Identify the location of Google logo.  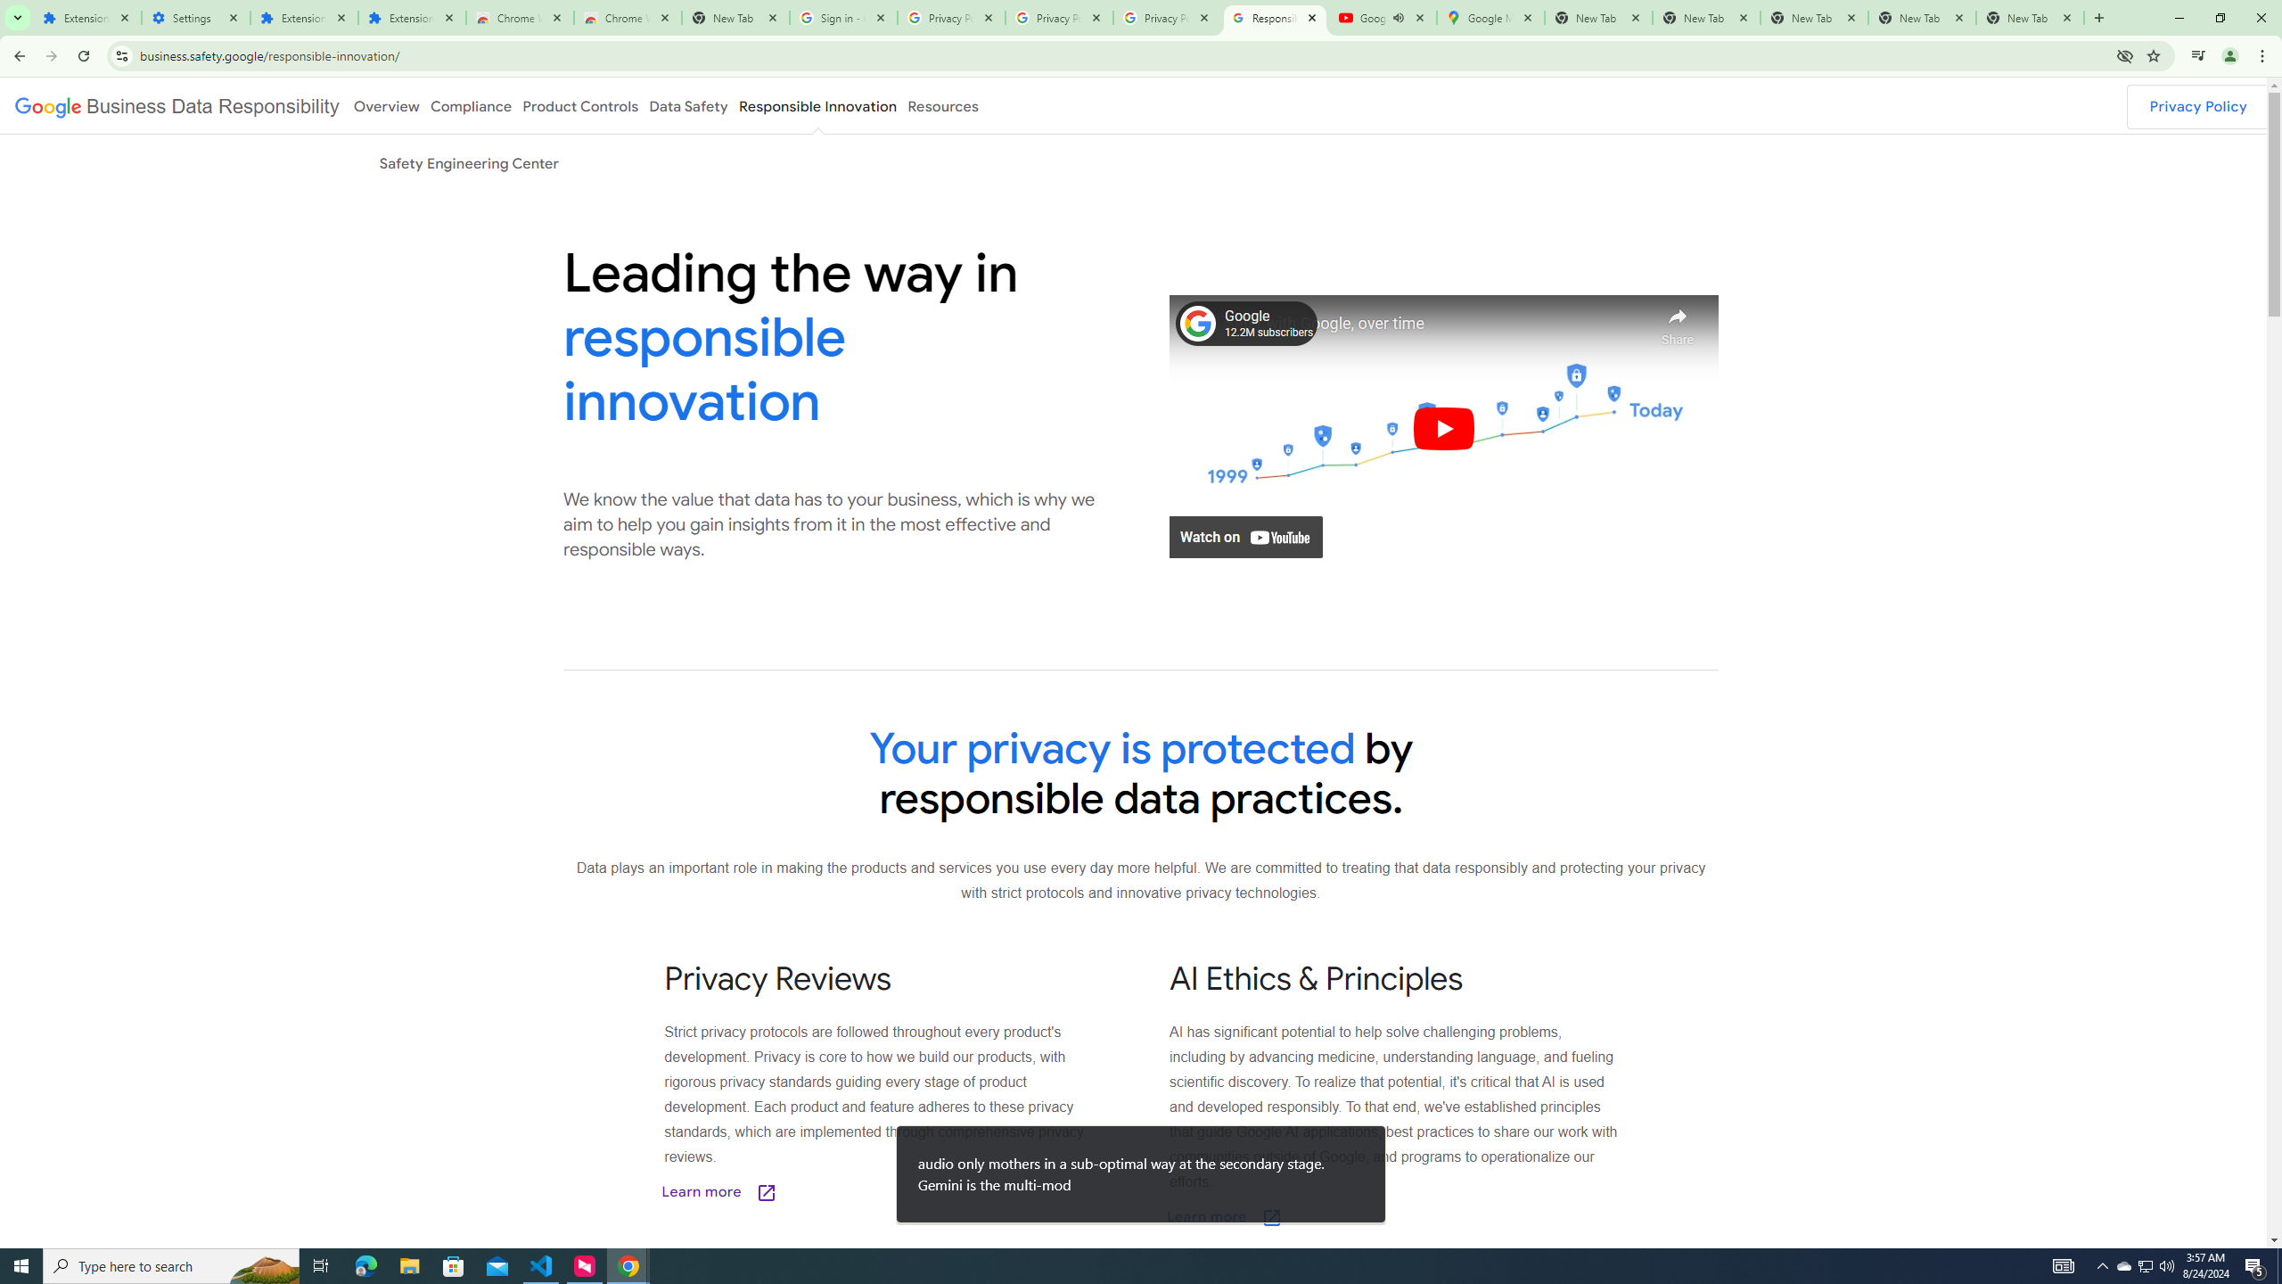
(176, 105).